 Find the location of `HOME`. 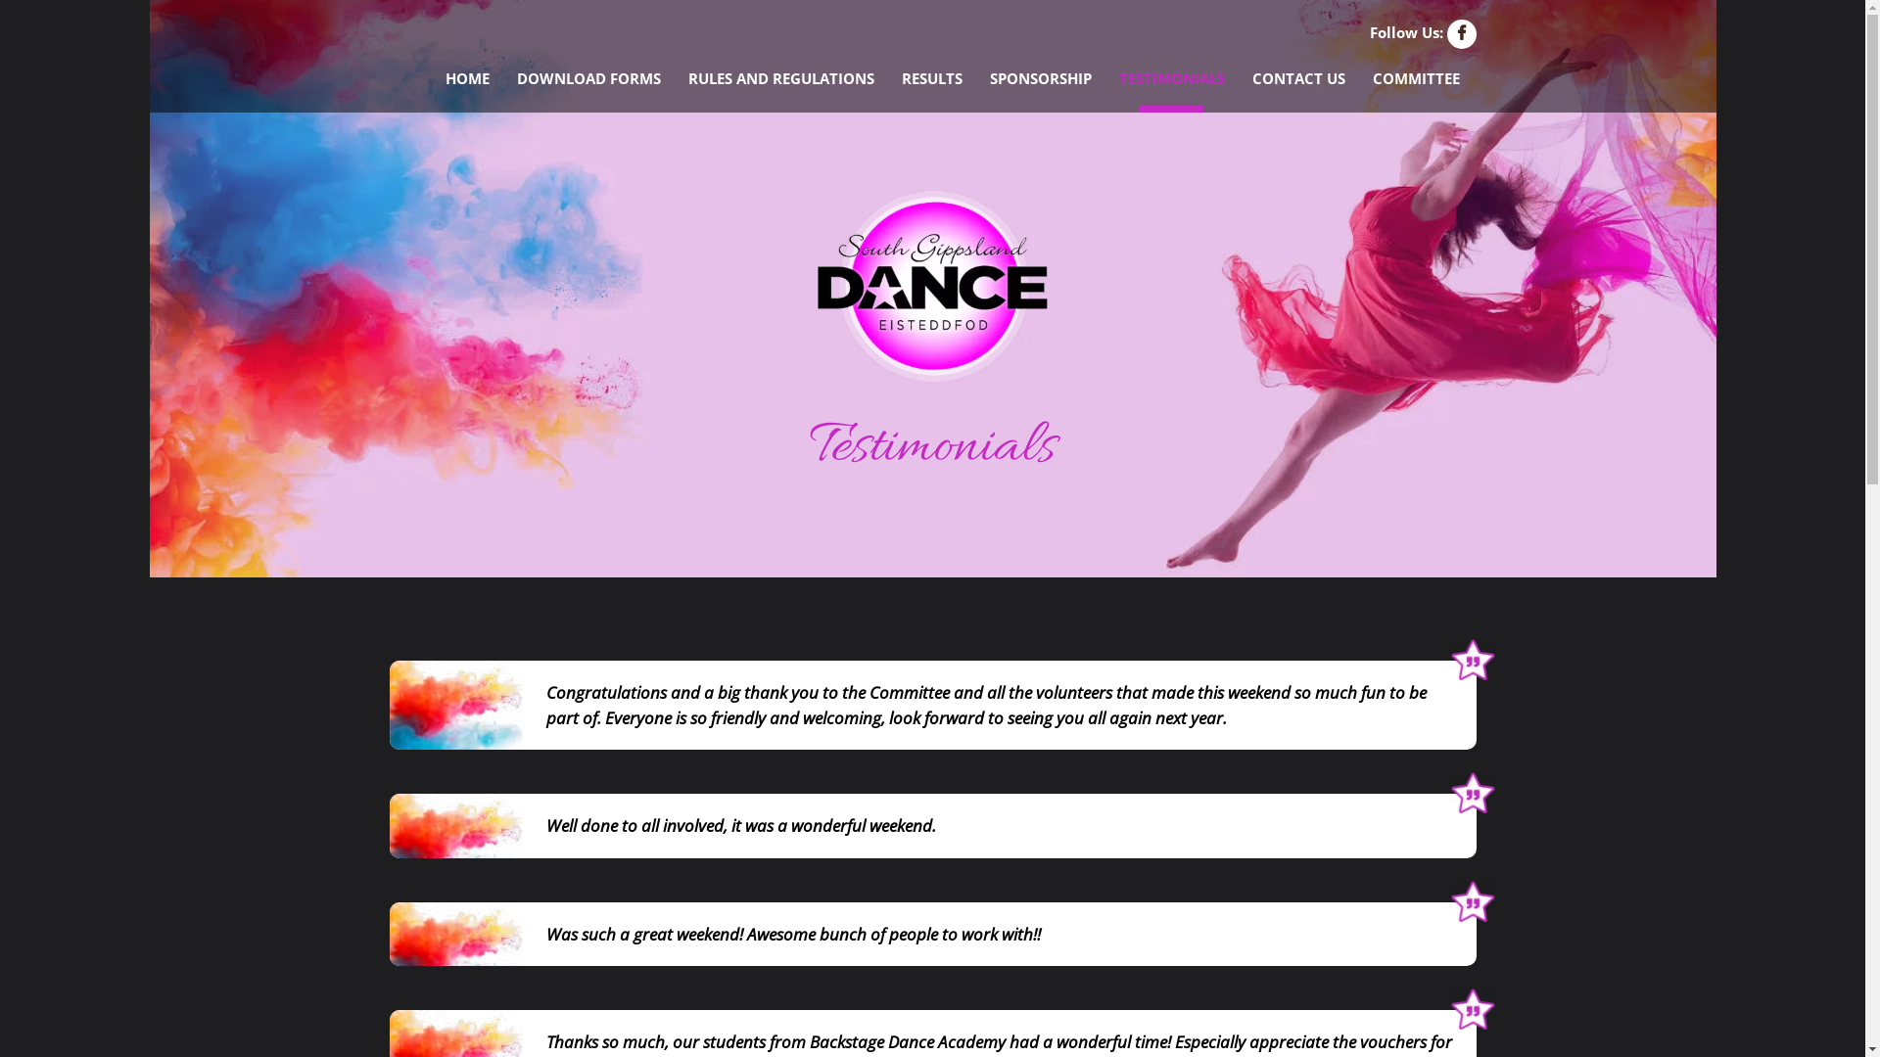

HOME is located at coordinates (466, 78).